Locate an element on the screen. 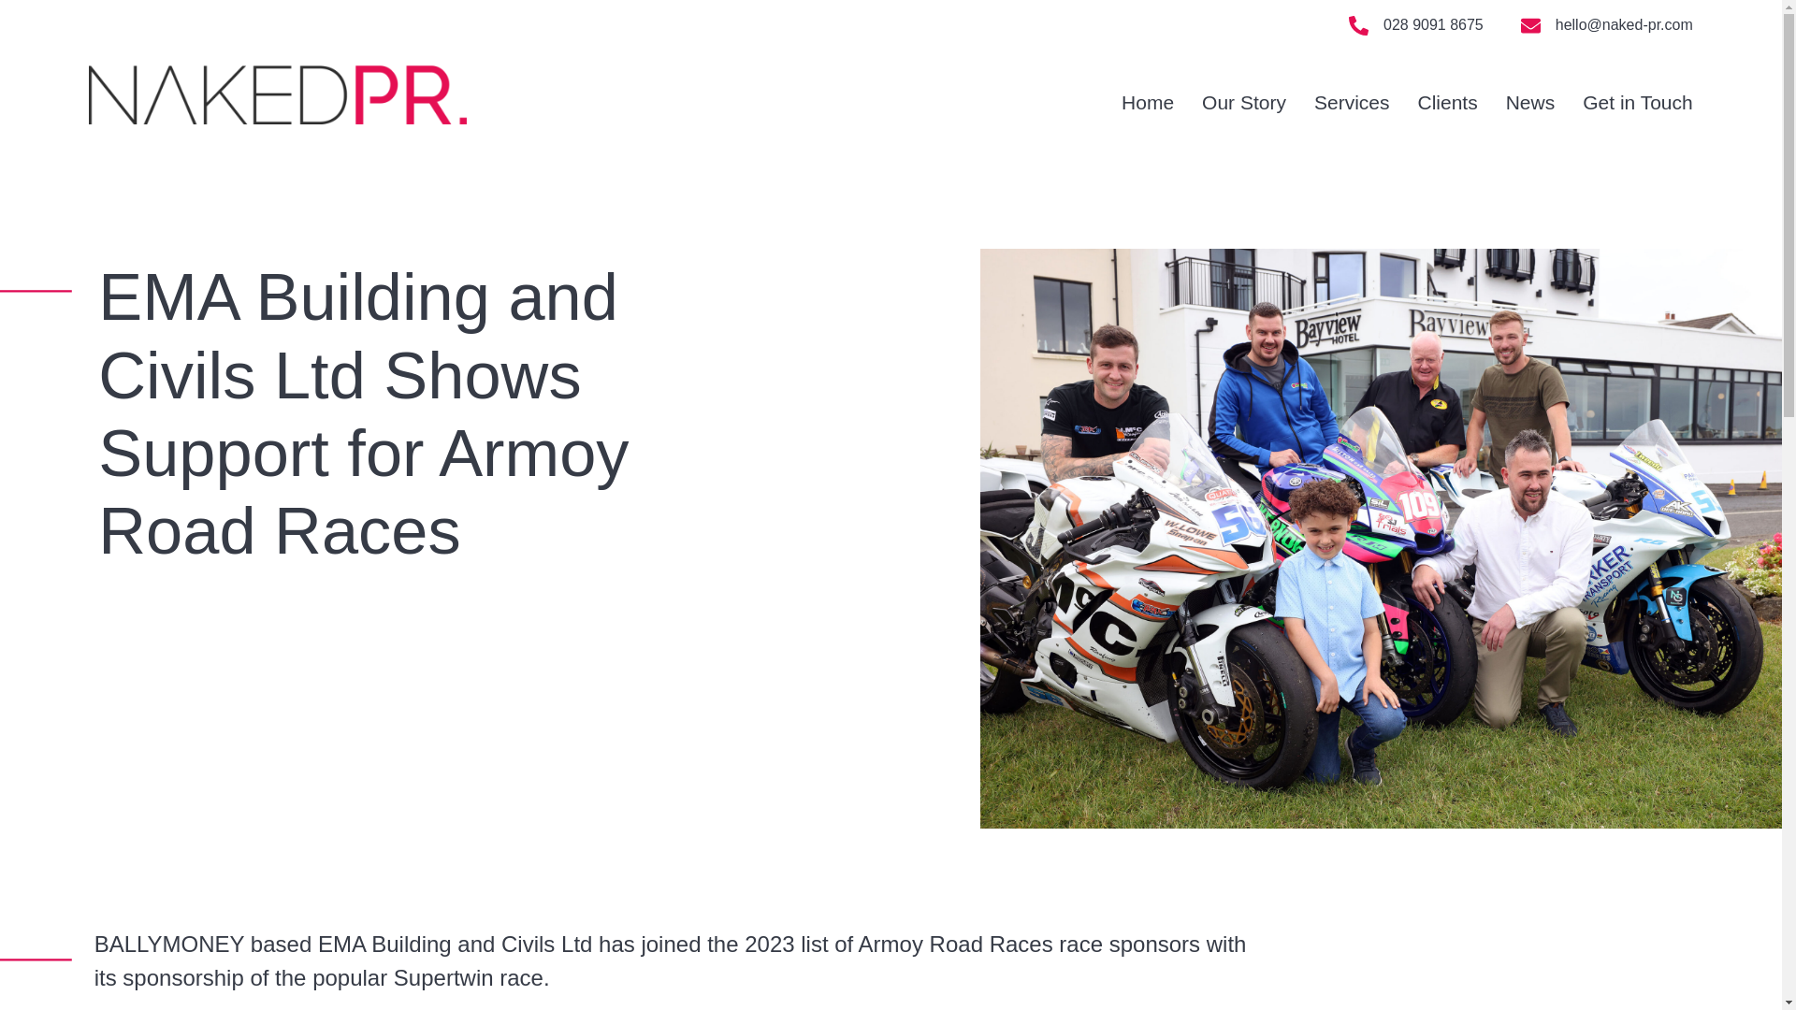  Home is located at coordinates (1147, 103).